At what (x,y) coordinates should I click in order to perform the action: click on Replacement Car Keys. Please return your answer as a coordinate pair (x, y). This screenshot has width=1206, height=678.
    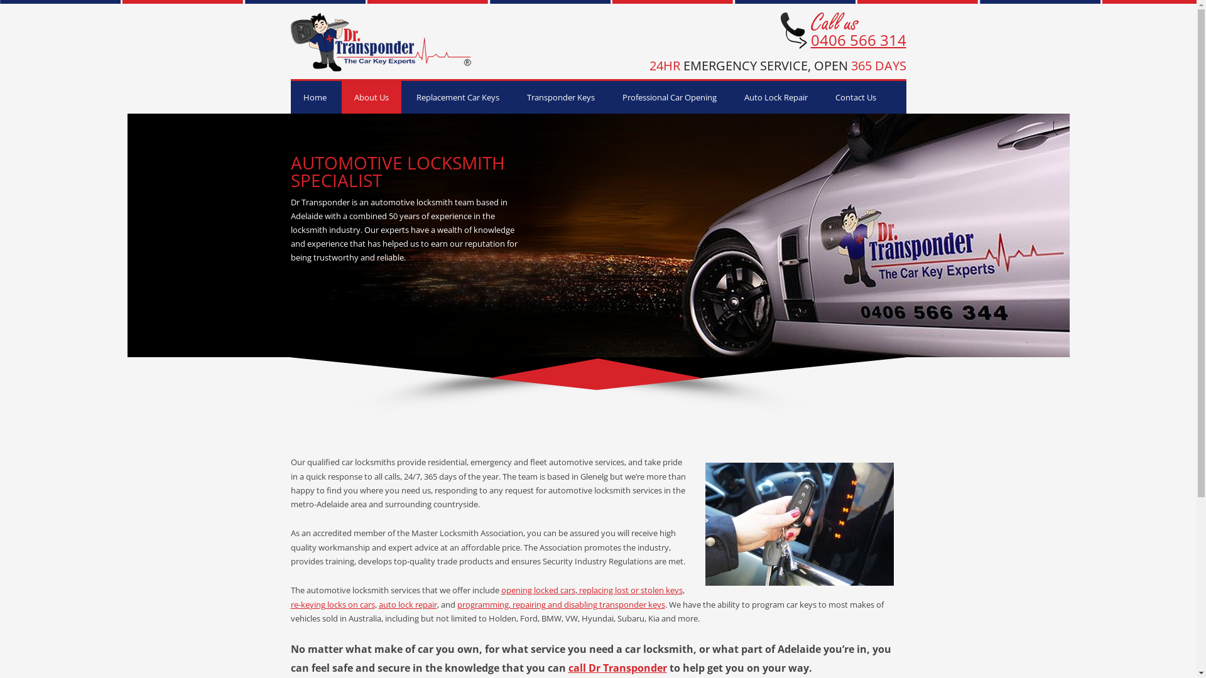
    Looking at the image, I should click on (457, 97).